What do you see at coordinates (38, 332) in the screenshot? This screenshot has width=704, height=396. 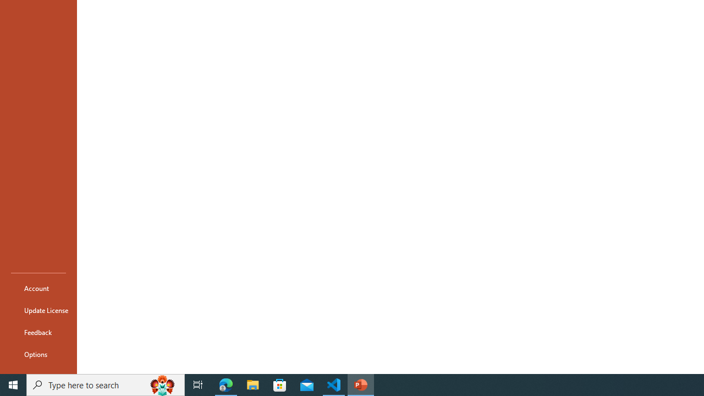 I see `Feedback` at bounding box center [38, 332].